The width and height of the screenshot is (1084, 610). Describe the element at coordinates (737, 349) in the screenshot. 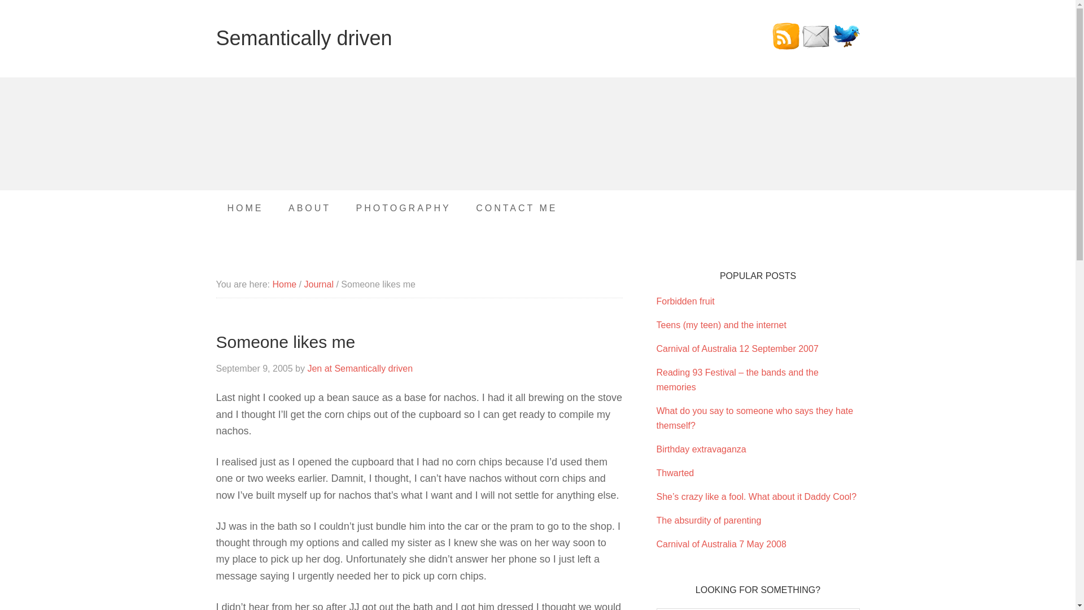

I see `Carnival of Australia 12 September 2007` at that location.